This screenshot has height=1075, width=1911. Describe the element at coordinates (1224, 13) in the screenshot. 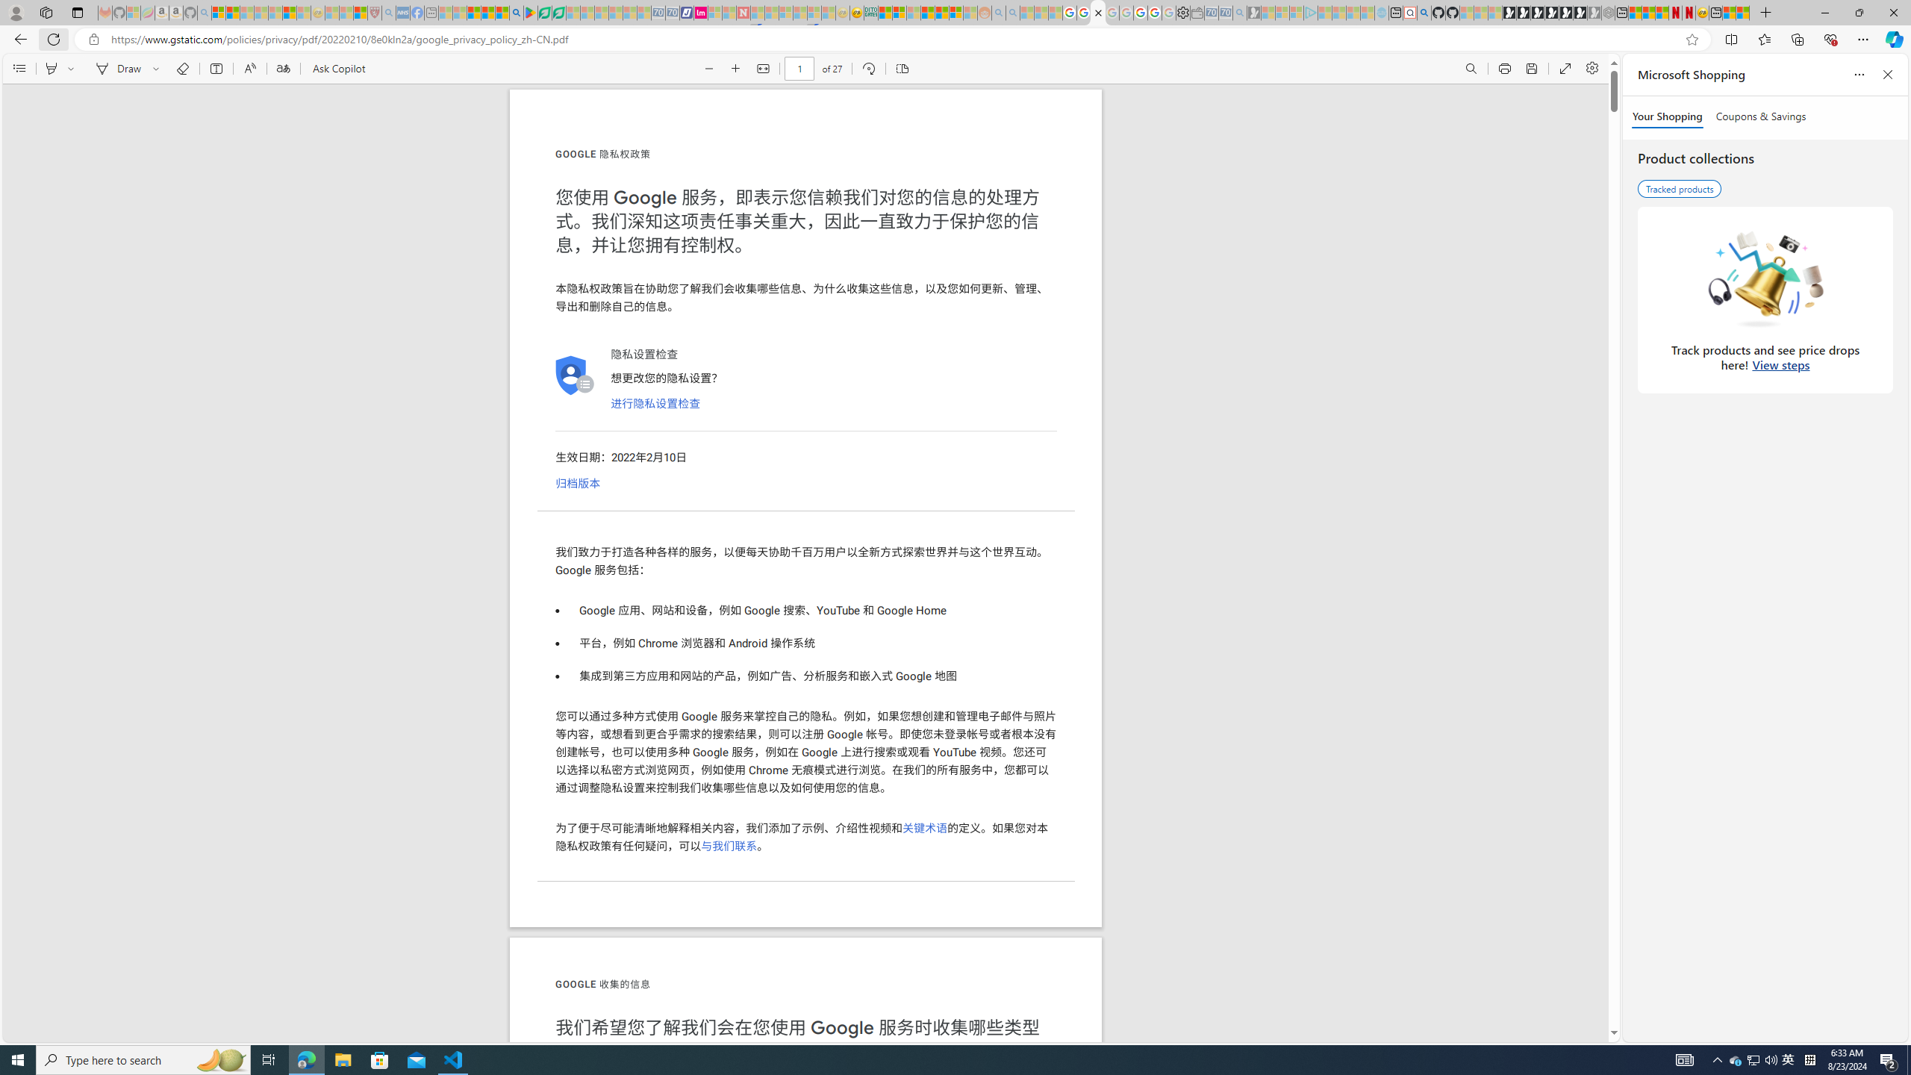

I see `Cheap Car Rentals - Save70.com - Sleeping` at that location.